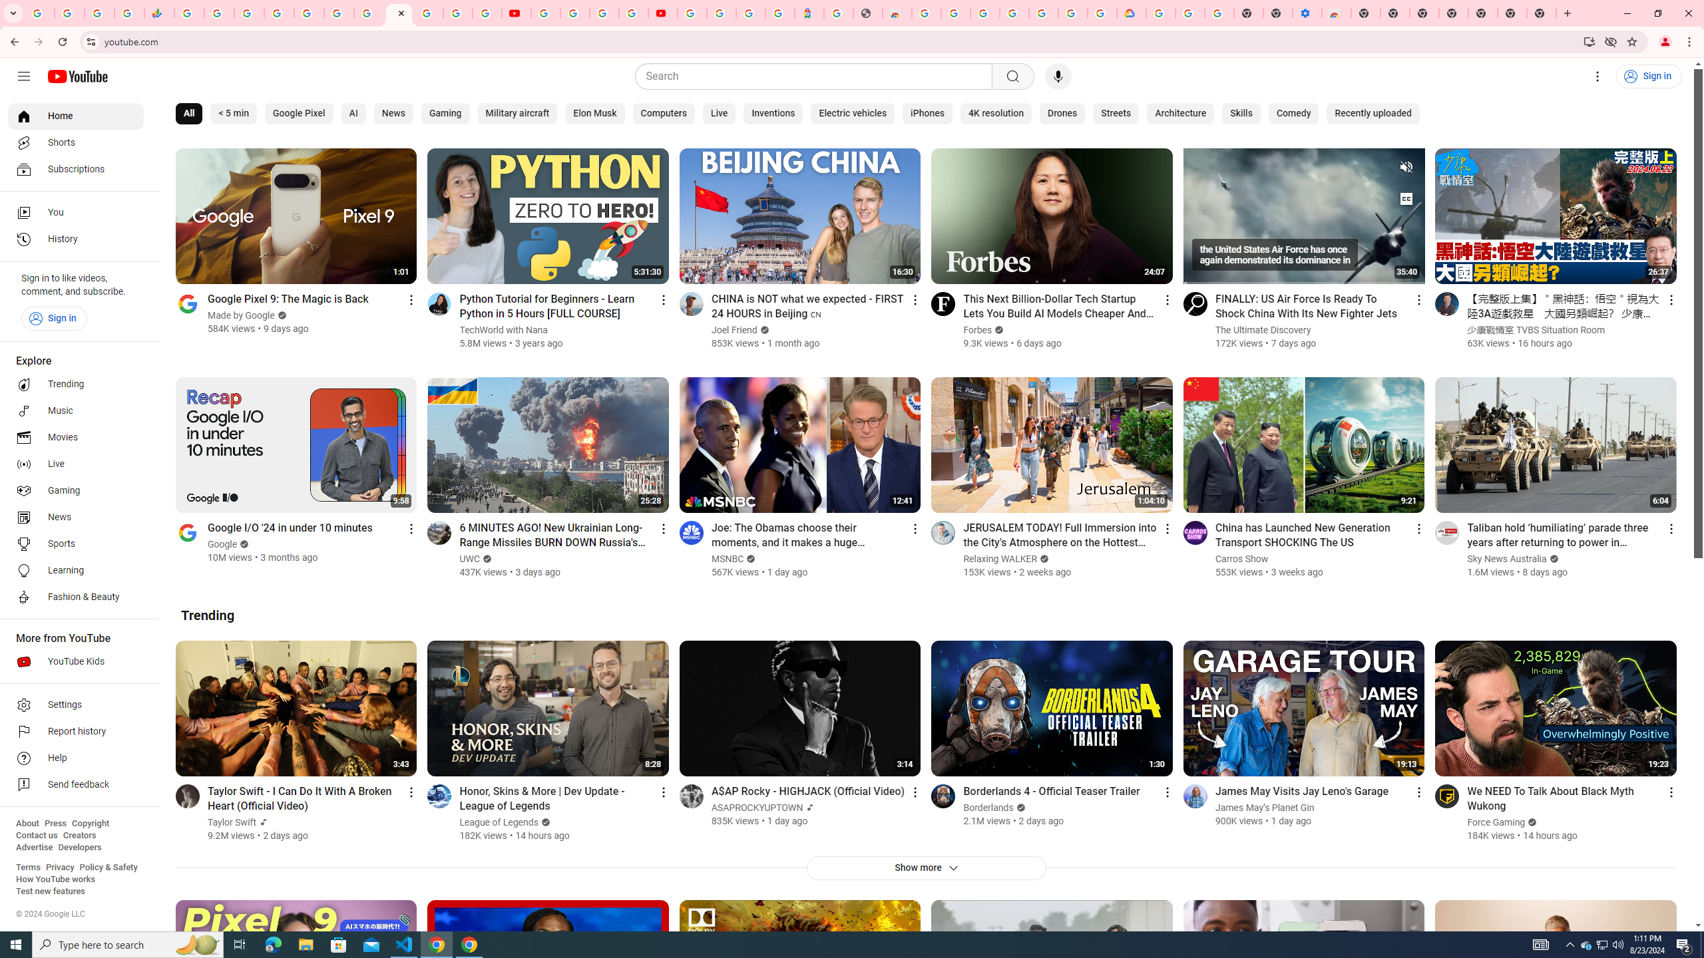 Image resolution: width=1704 pixels, height=958 pixels. What do you see at coordinates (1406, 166) in the screenshot?
I see `Unmute` at bounding box center [1406, 166].